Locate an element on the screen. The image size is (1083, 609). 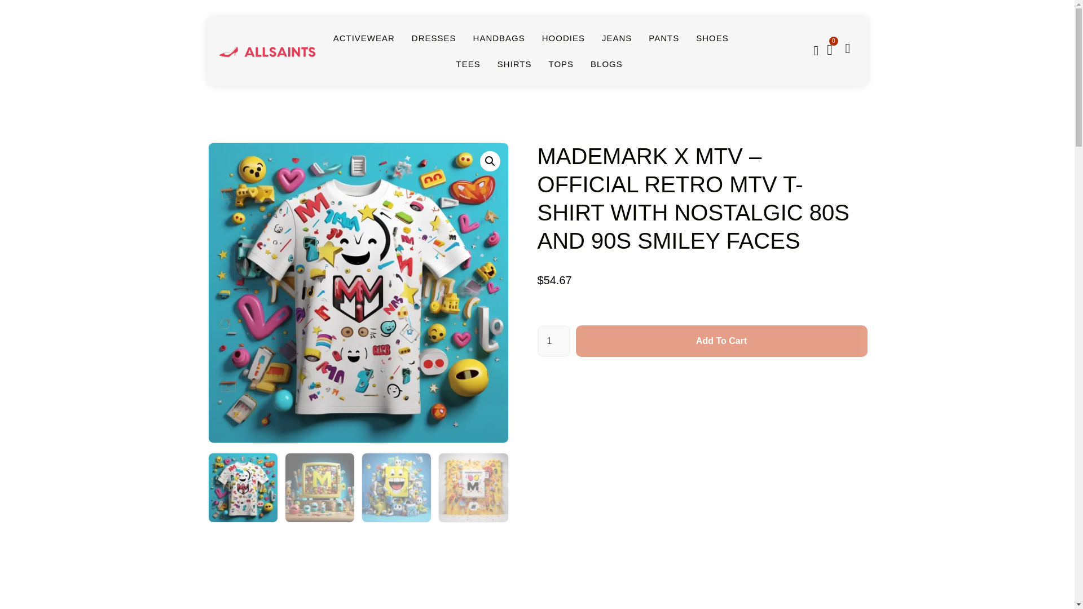
SHIRTS is located at coordinates (514, 64).